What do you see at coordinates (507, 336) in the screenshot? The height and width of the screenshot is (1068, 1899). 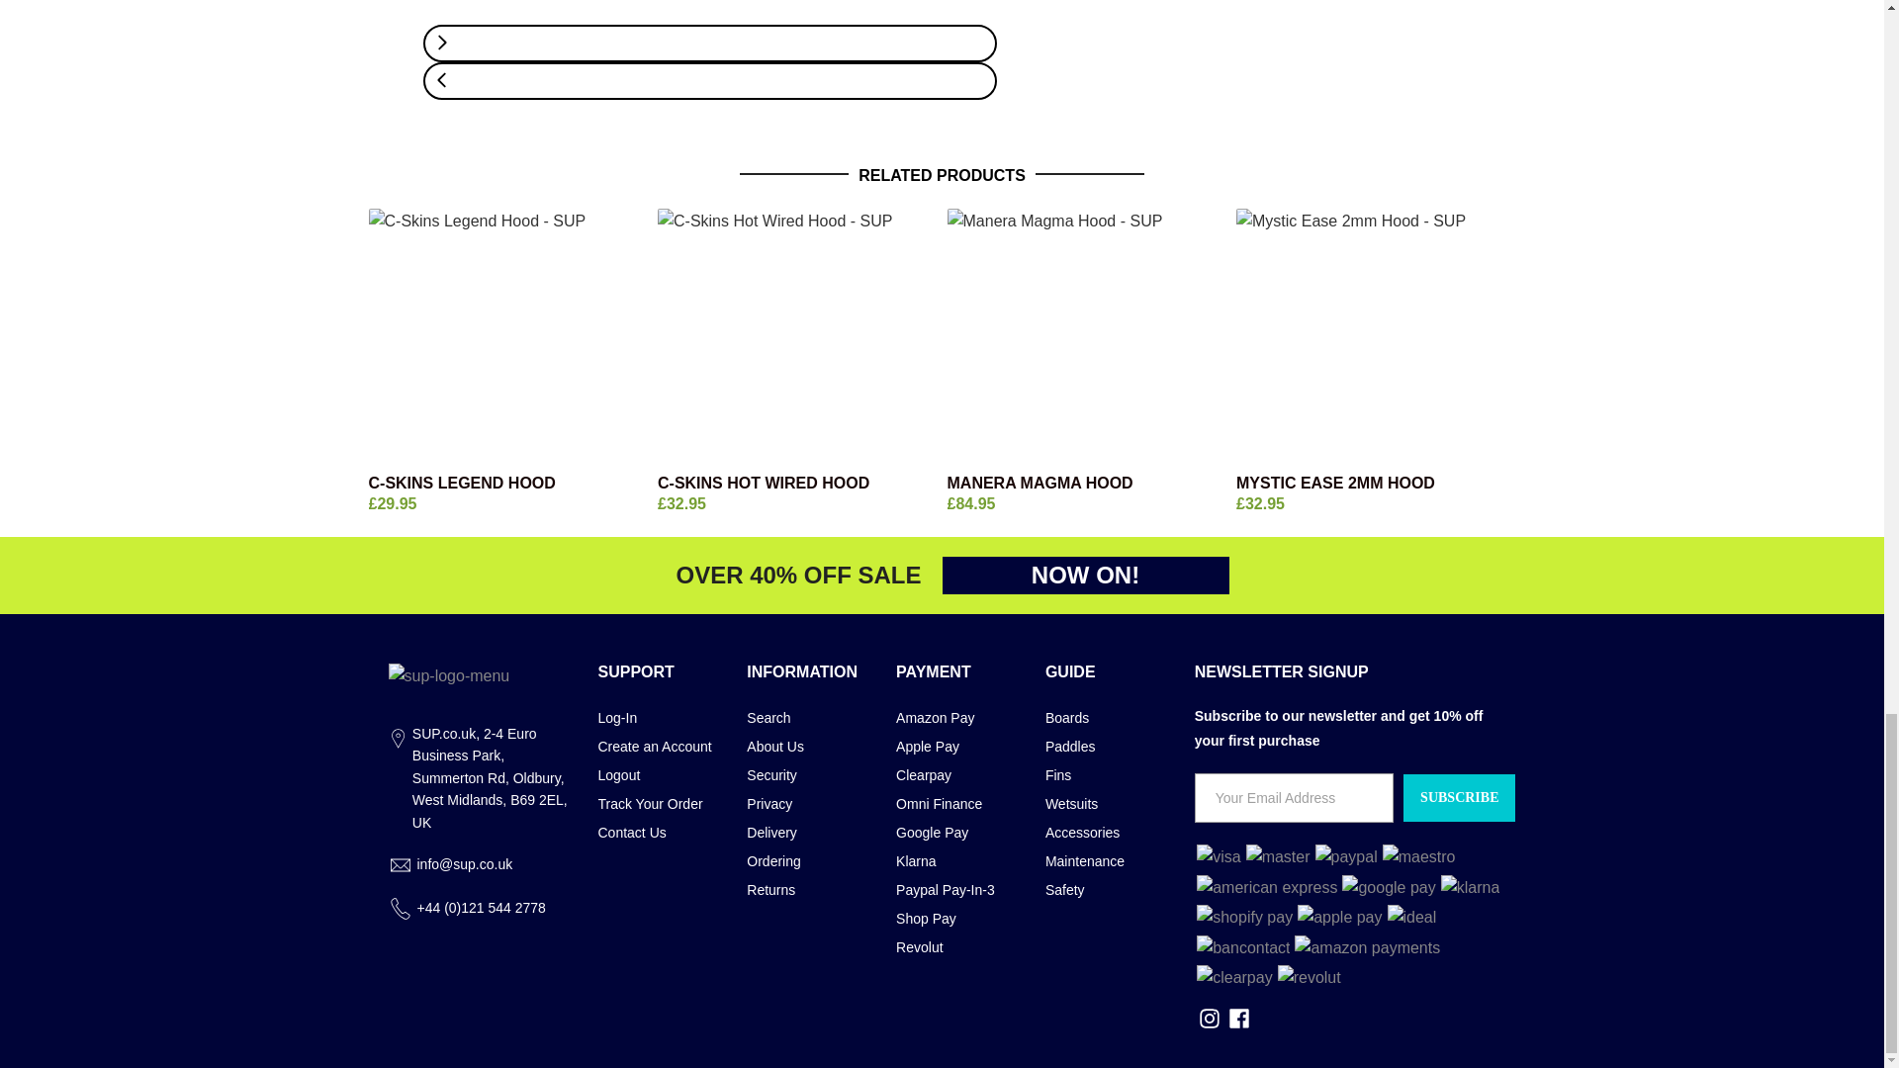 I see `C-Skins Legend Hood` at bounding box center [507, 336].